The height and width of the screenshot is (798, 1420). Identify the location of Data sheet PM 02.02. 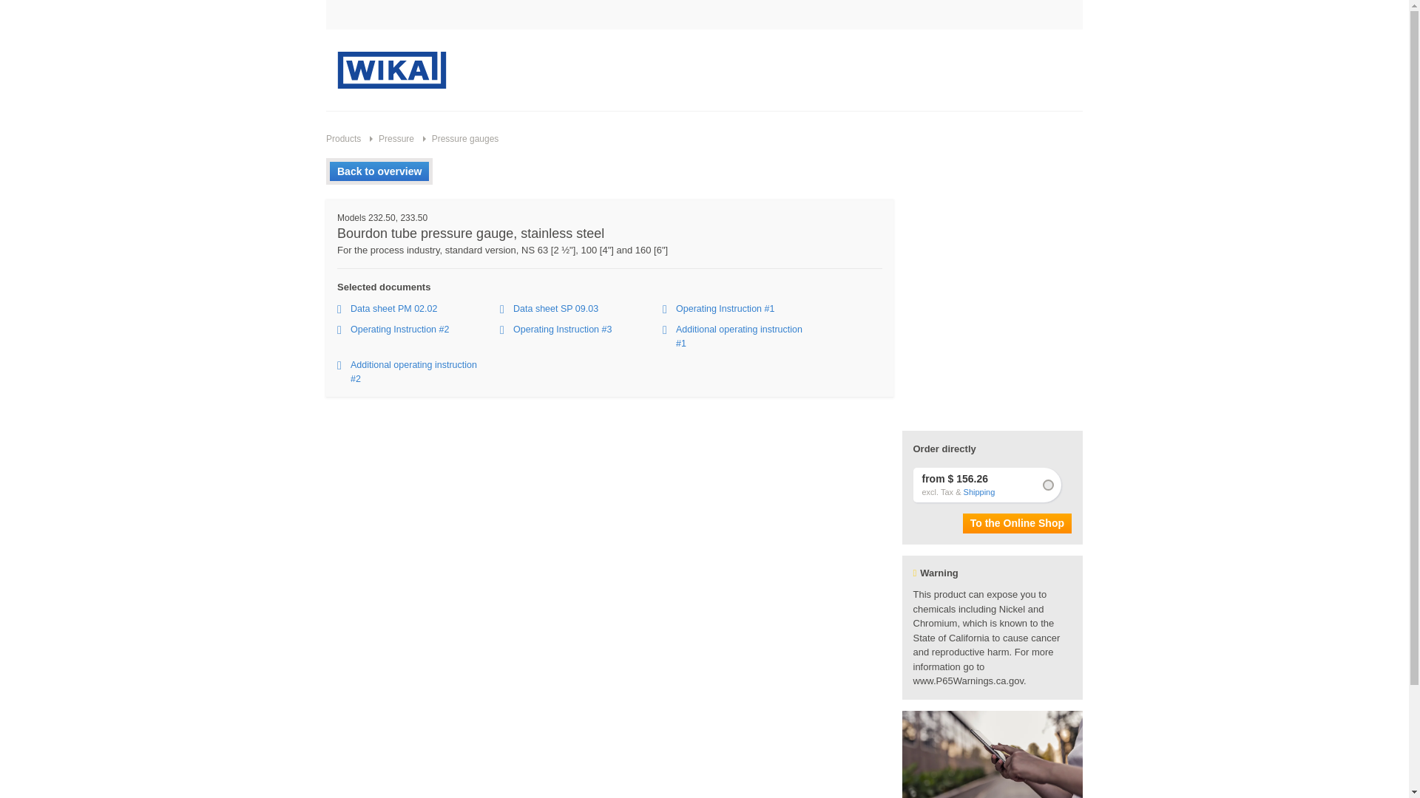
(419, 309).